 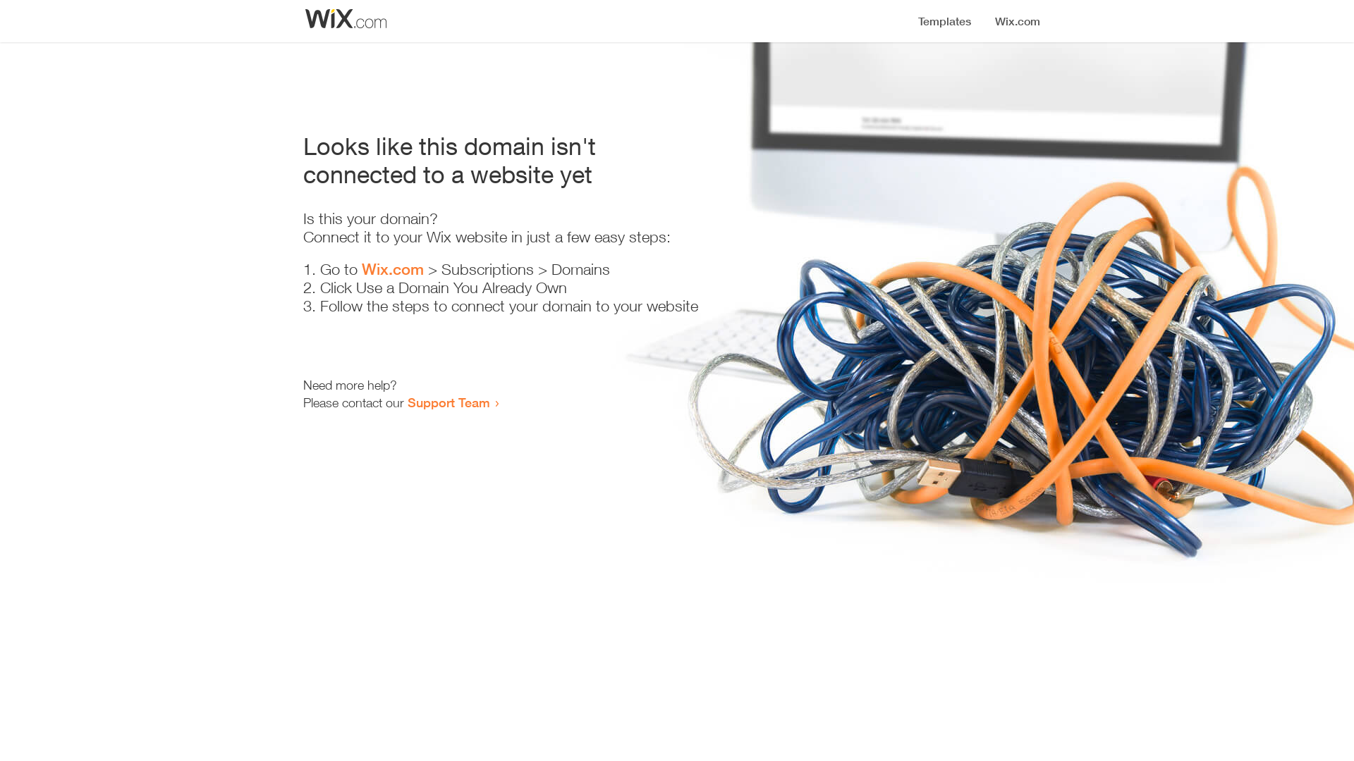 What do you see at coordinates (449, 402) in the screenshot?
I see `Support Team` at bounding box center [449, 402].